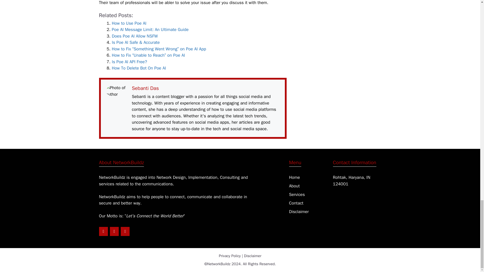 The width and height of the screenshot is (484, 272). I want to click on Twitter, so click(114, 231).